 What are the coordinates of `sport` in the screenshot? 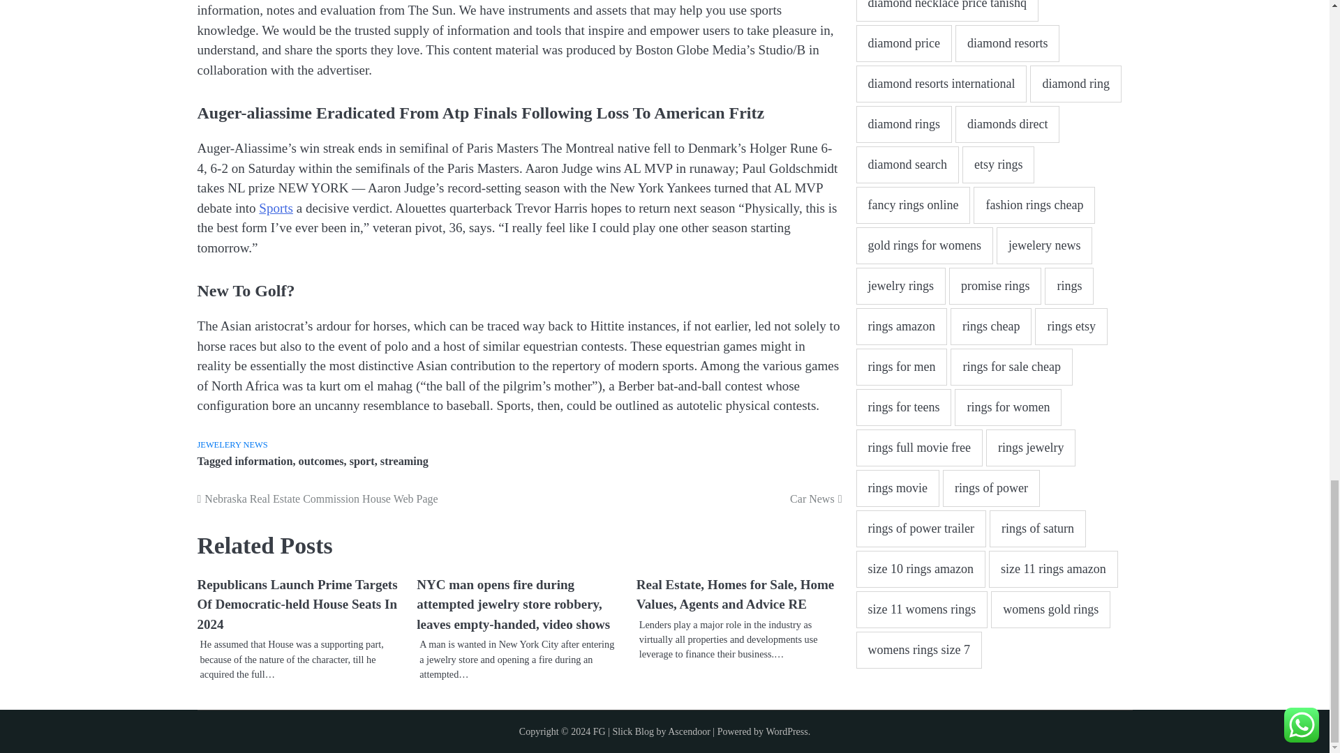 It's located at (362, 462).